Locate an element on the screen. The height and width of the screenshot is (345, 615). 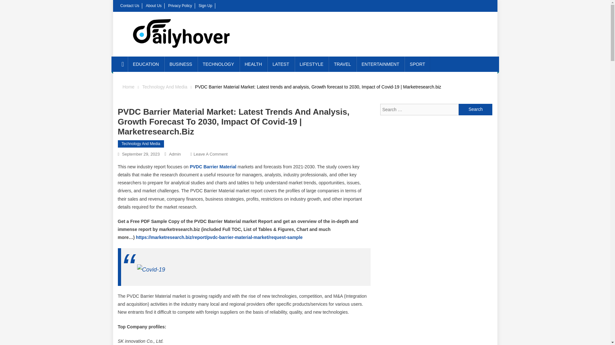
Search is located at coordinates (475, 109).